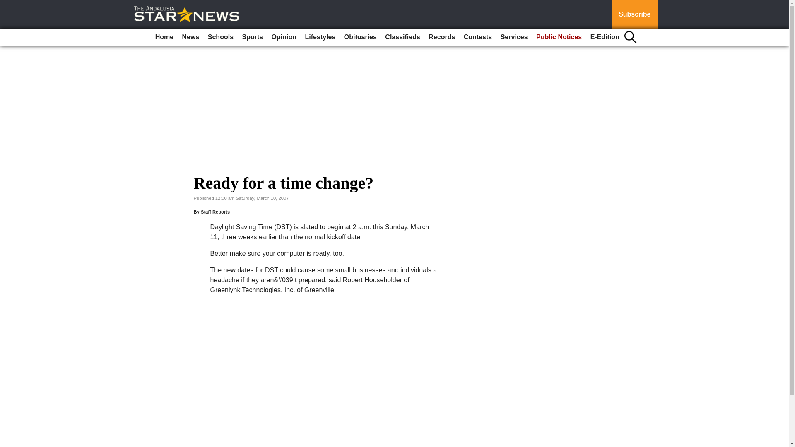 This screenshot has height=447, width=795. Describe the element at coordinates (559, 37) in the screenshot. I see `Public Notices` at that location.